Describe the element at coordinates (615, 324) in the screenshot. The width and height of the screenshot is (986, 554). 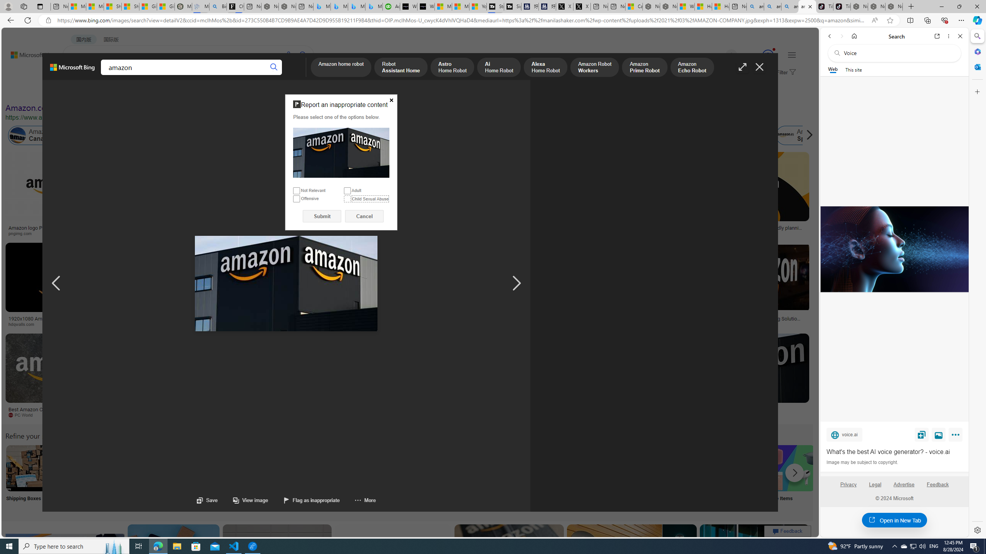
I see `vecteezy.com` at that location.